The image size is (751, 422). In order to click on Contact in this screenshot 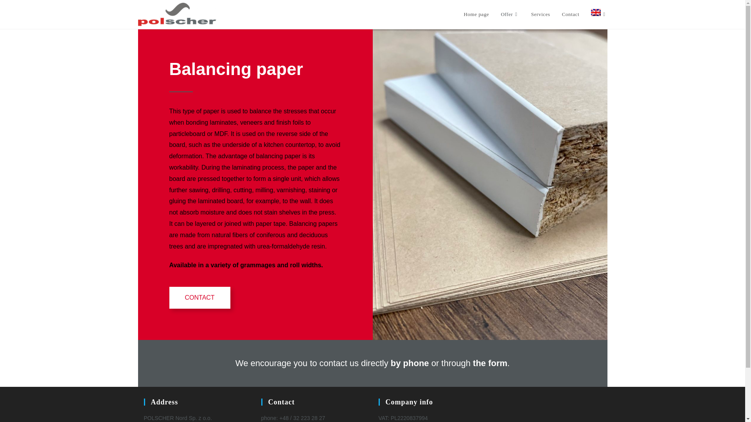, I will do `click(571, 14)`.